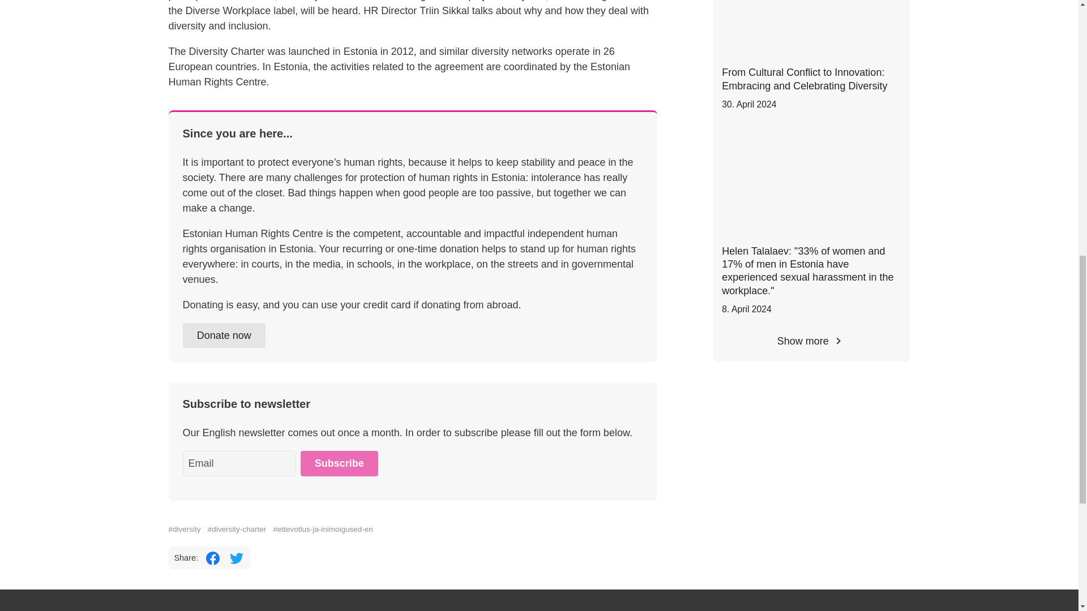  What do you see at coordinates (339, 464) in the screenshot?
I see `Subscribe` at bounding box center [339, 464].